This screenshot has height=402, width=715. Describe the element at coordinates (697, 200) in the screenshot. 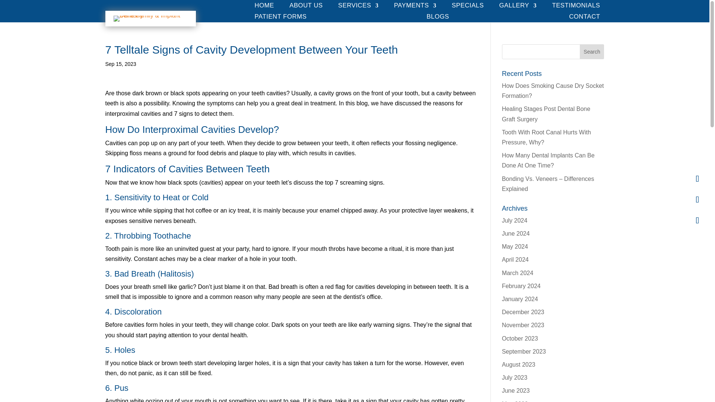

I see `Follow on X` at that location.